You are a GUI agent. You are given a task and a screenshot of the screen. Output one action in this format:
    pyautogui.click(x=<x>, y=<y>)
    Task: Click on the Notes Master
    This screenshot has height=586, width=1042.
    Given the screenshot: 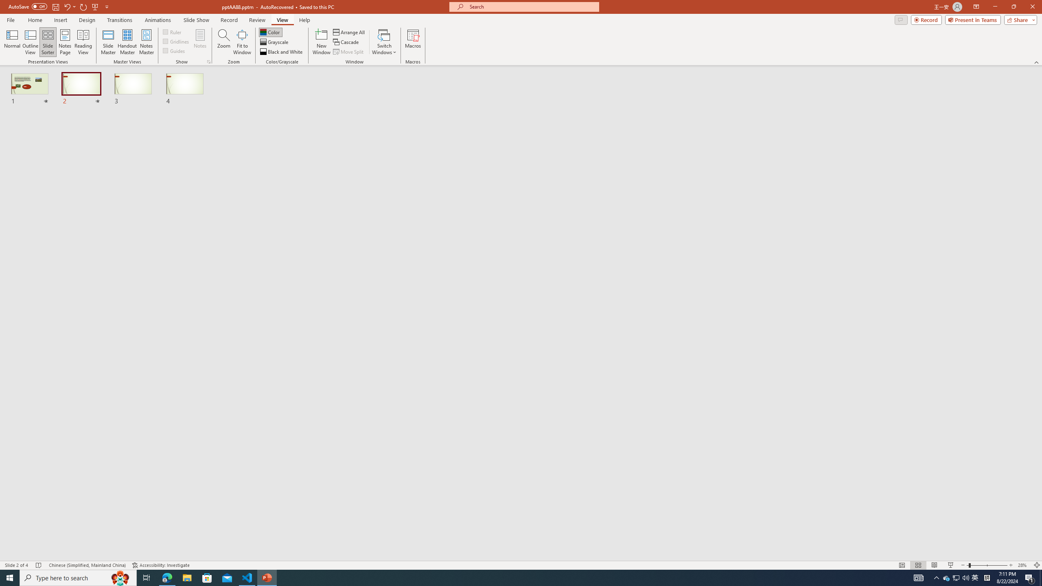 What is the action you would take?
    pyautogui.click(x=146, y=42)
    